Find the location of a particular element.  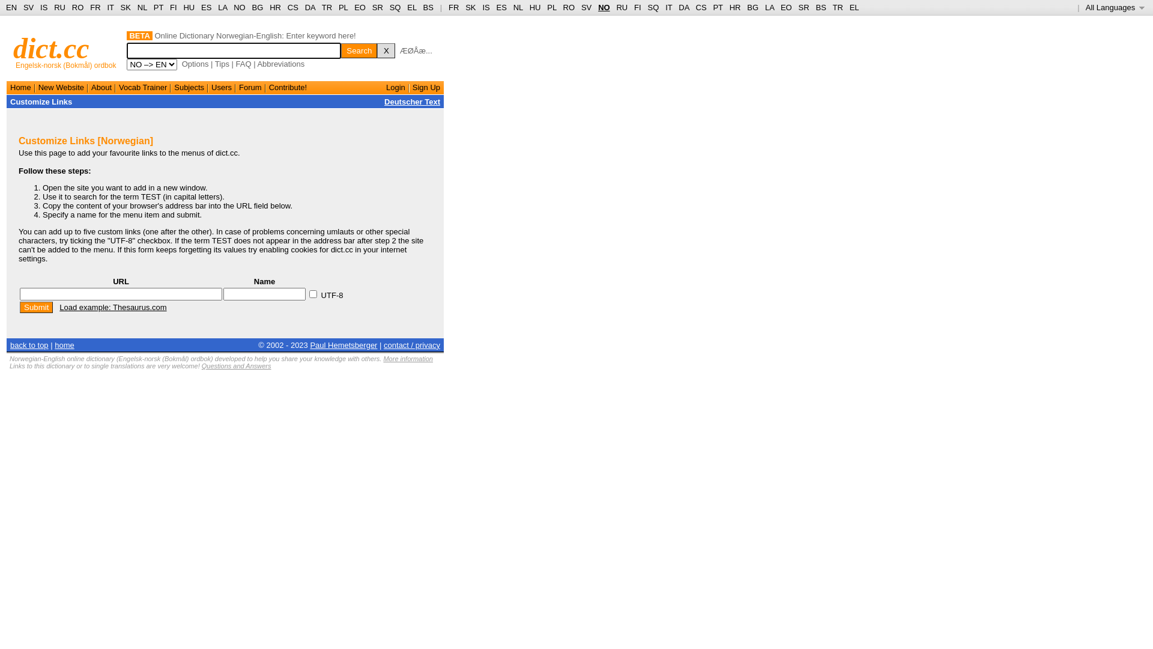

Submit is located at coordinates (36, 308).